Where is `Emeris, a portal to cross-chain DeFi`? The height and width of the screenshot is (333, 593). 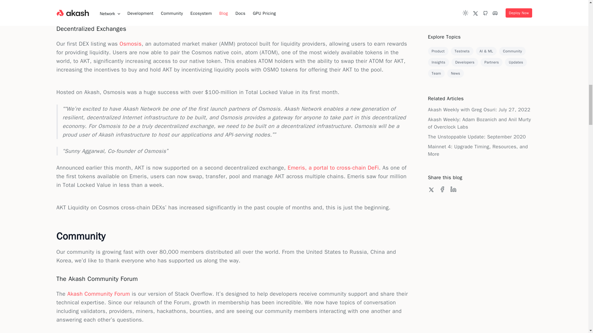 Emeris, a portal to cross-chain DeFi is located at coordinates (333, 168).